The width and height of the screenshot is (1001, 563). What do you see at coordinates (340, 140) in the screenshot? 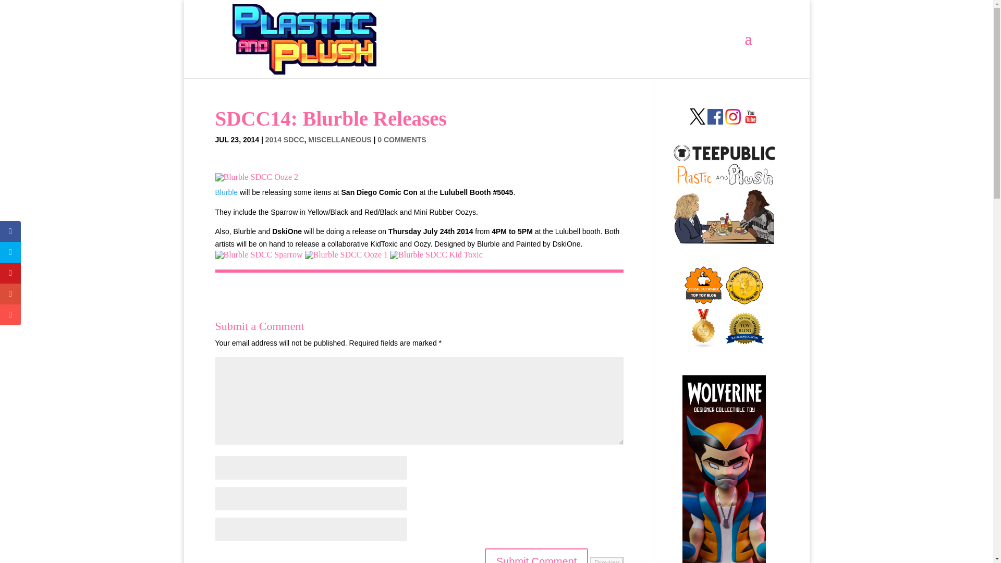
I see `MISCELLANEOUS` at bounding box center [340, 140].